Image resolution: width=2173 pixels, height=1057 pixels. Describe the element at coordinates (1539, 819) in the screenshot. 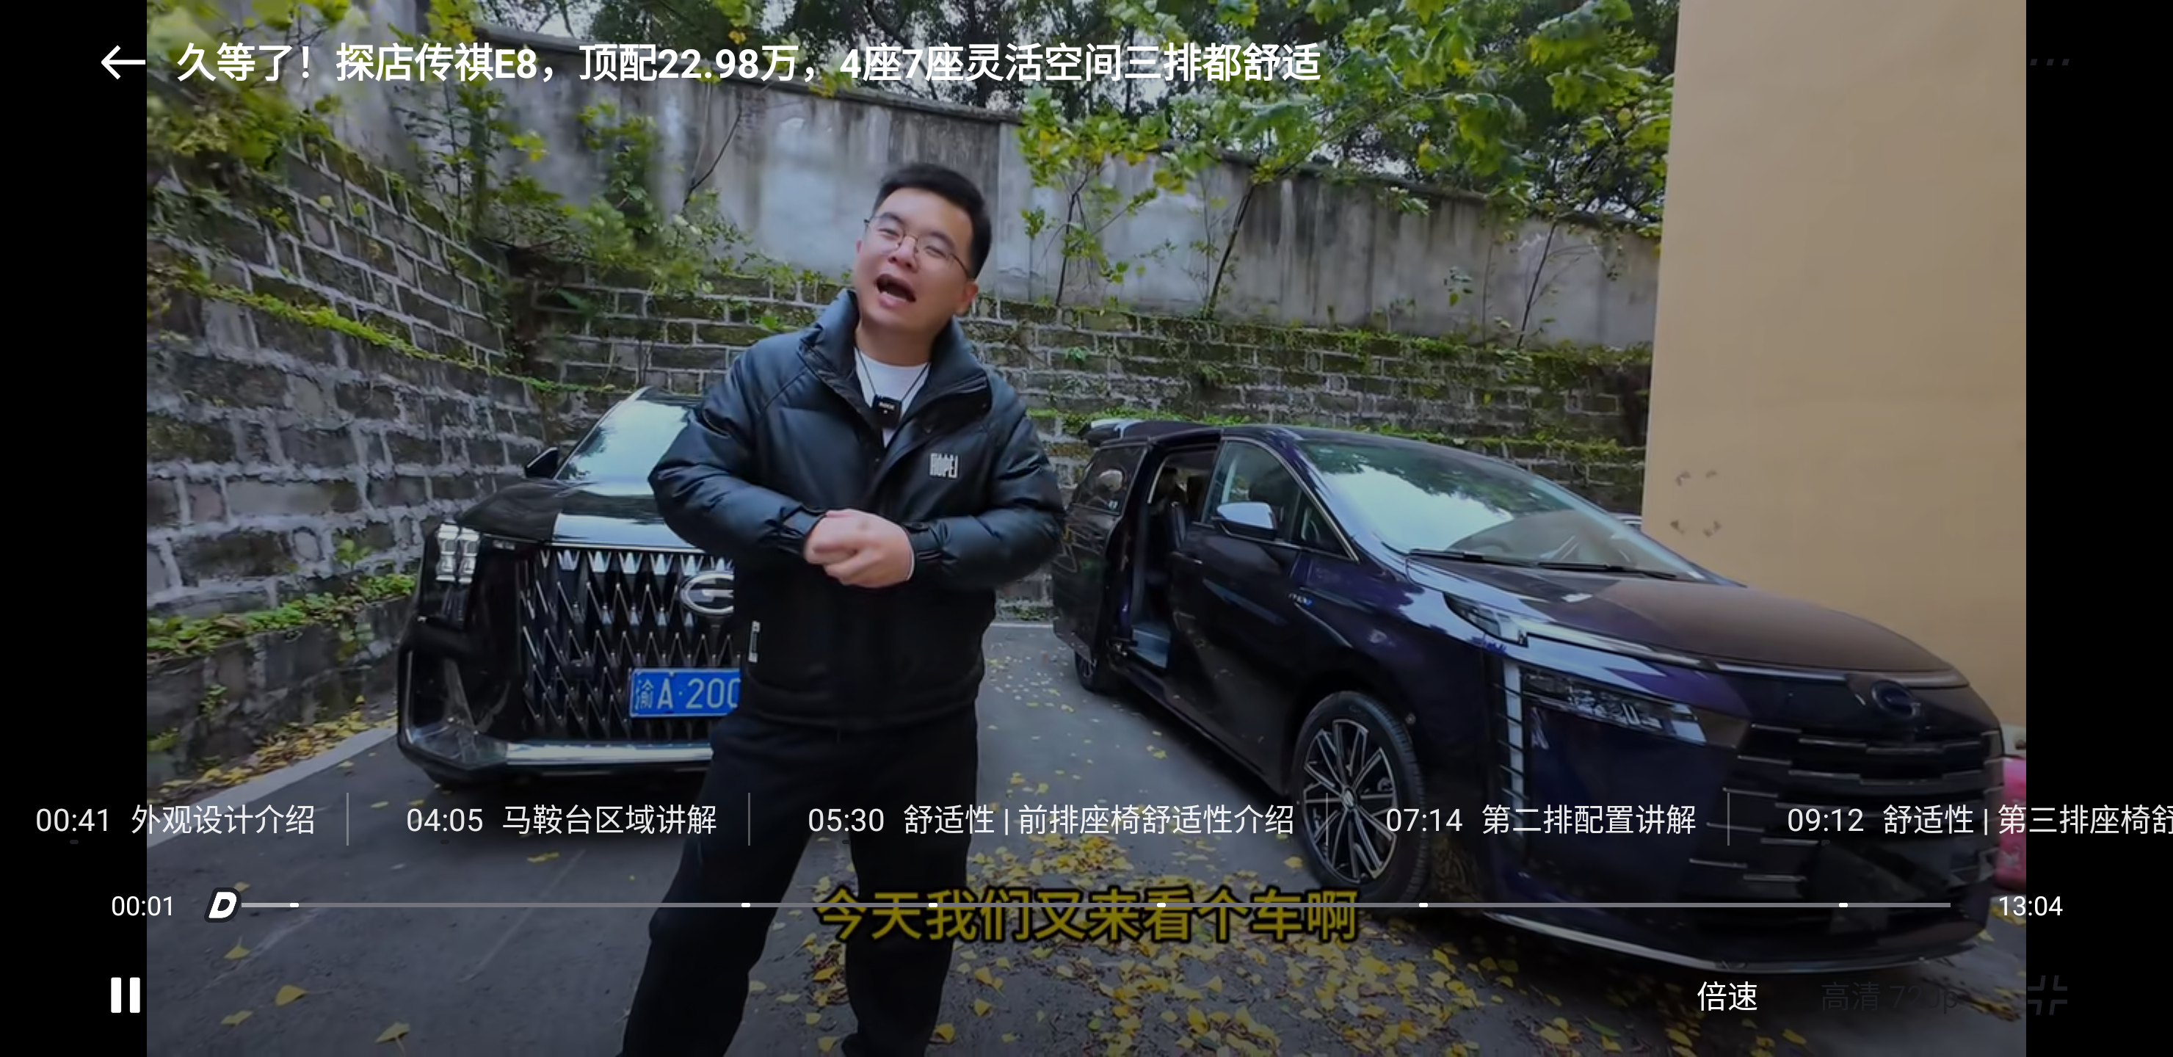

I see `07:14 第二排配置讲解` at that location.